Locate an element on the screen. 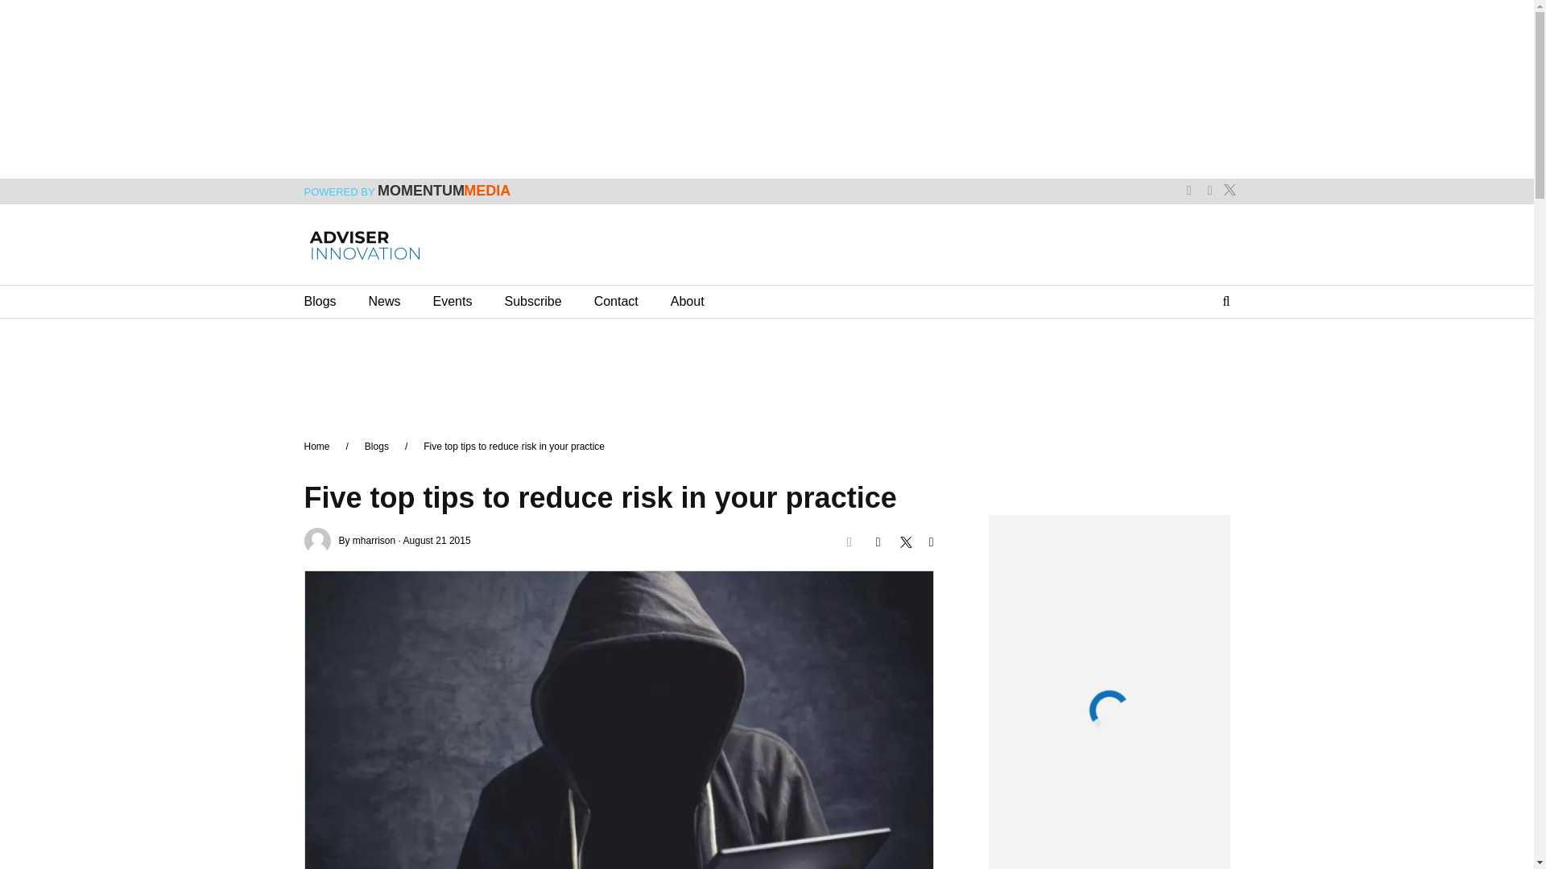  Events is located at coordinates (453, 301).